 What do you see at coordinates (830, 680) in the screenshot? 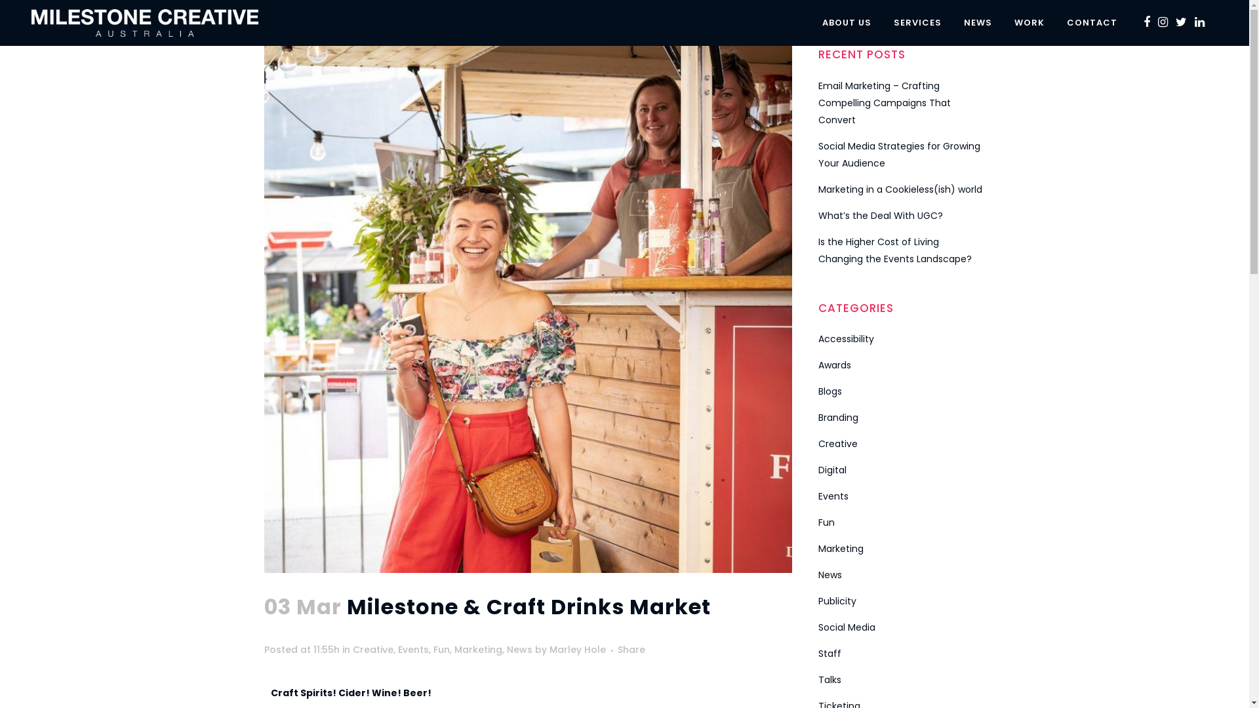
I see `Talks` at bounding box center [830, 680].